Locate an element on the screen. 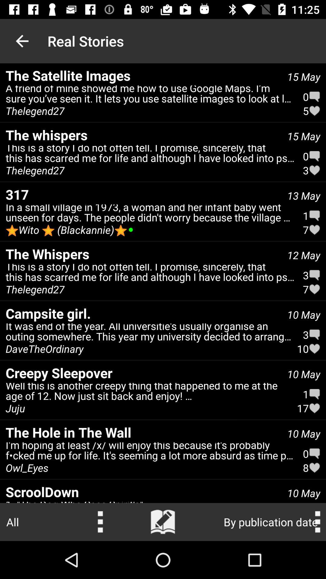 The width and height of the screenshot is (326, 579). search button is located at coordinates (163, 522).